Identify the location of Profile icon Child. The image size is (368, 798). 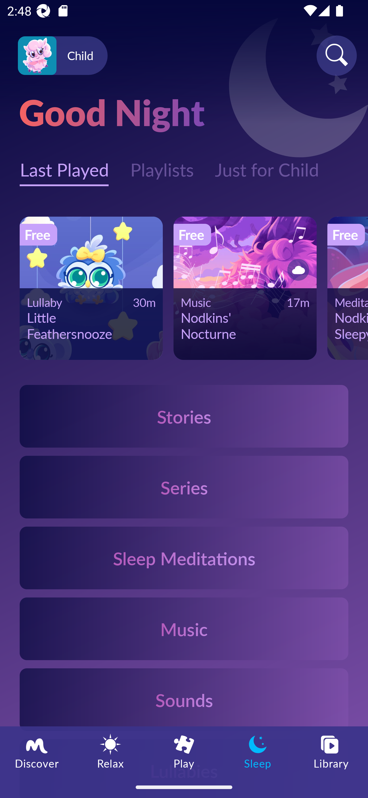
(63, 56).